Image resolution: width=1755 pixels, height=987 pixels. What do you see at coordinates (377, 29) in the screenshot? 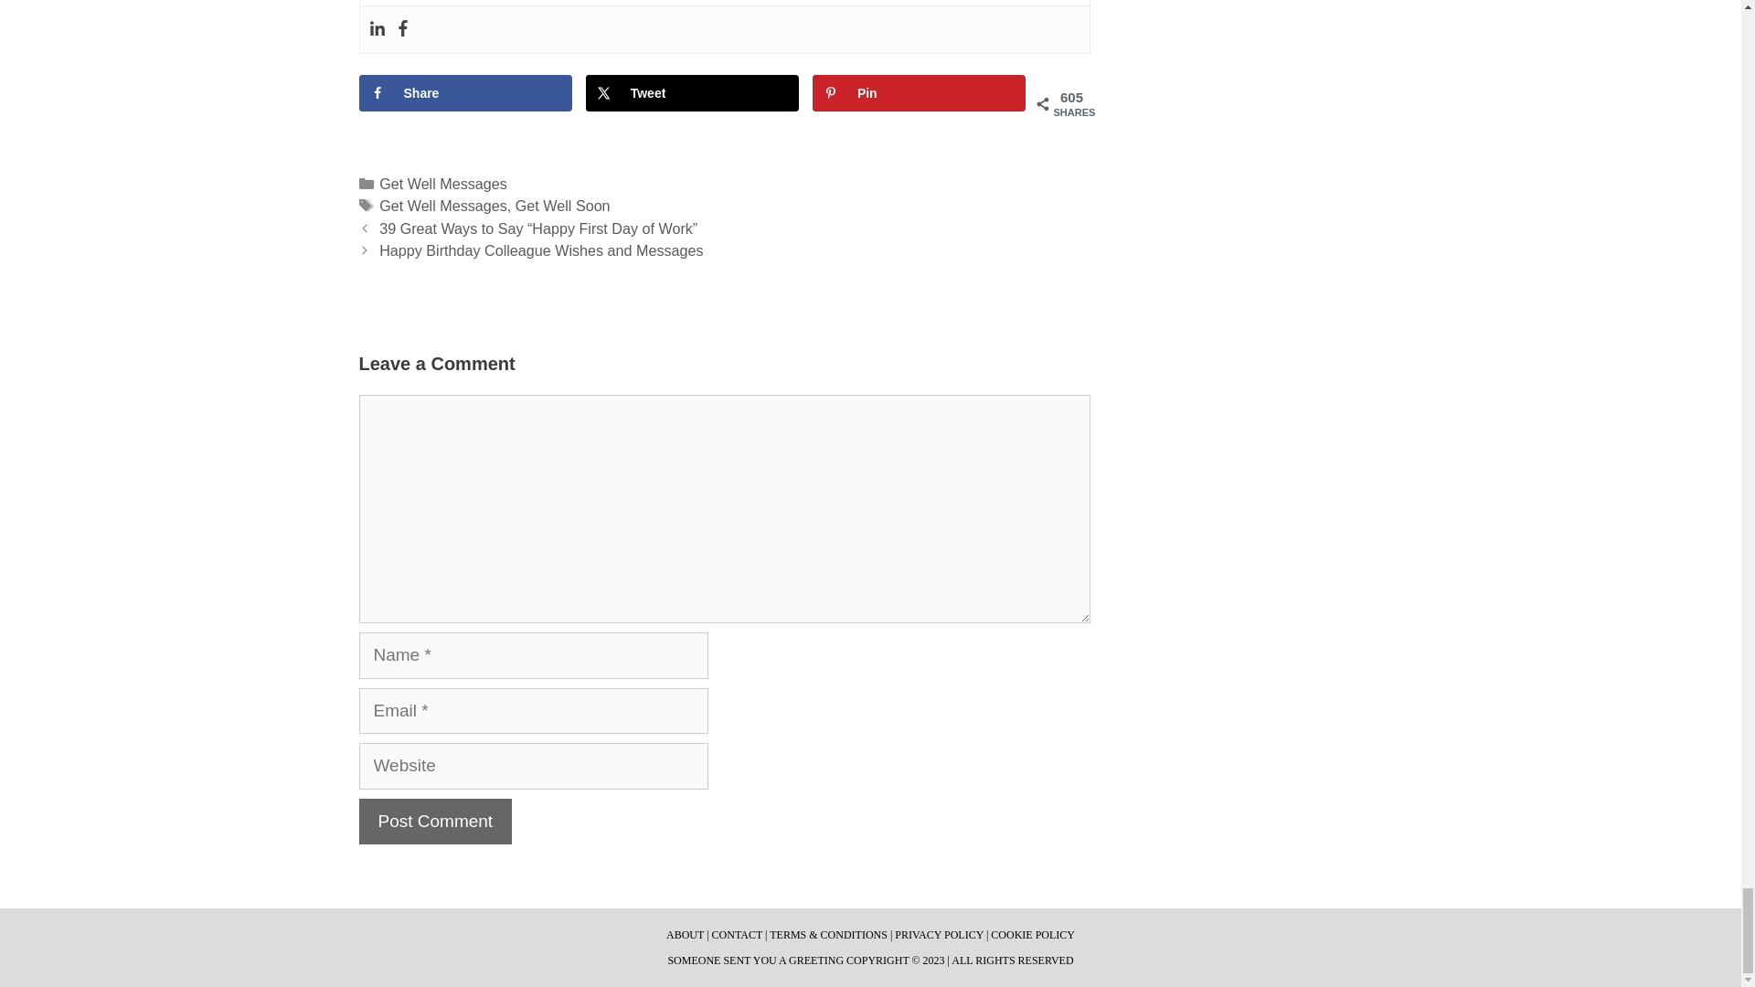
I see `Linkedin` at bounding box center [377, 29].